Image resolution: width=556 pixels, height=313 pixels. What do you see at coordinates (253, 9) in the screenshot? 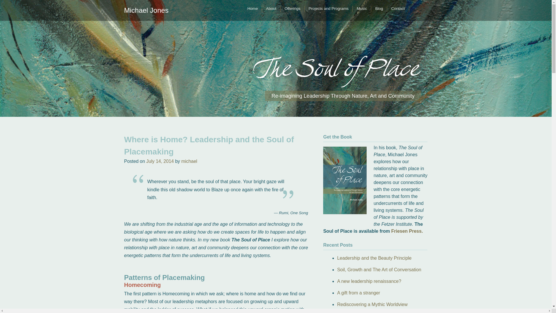
I see `Home` at bounding box center [253, 9].